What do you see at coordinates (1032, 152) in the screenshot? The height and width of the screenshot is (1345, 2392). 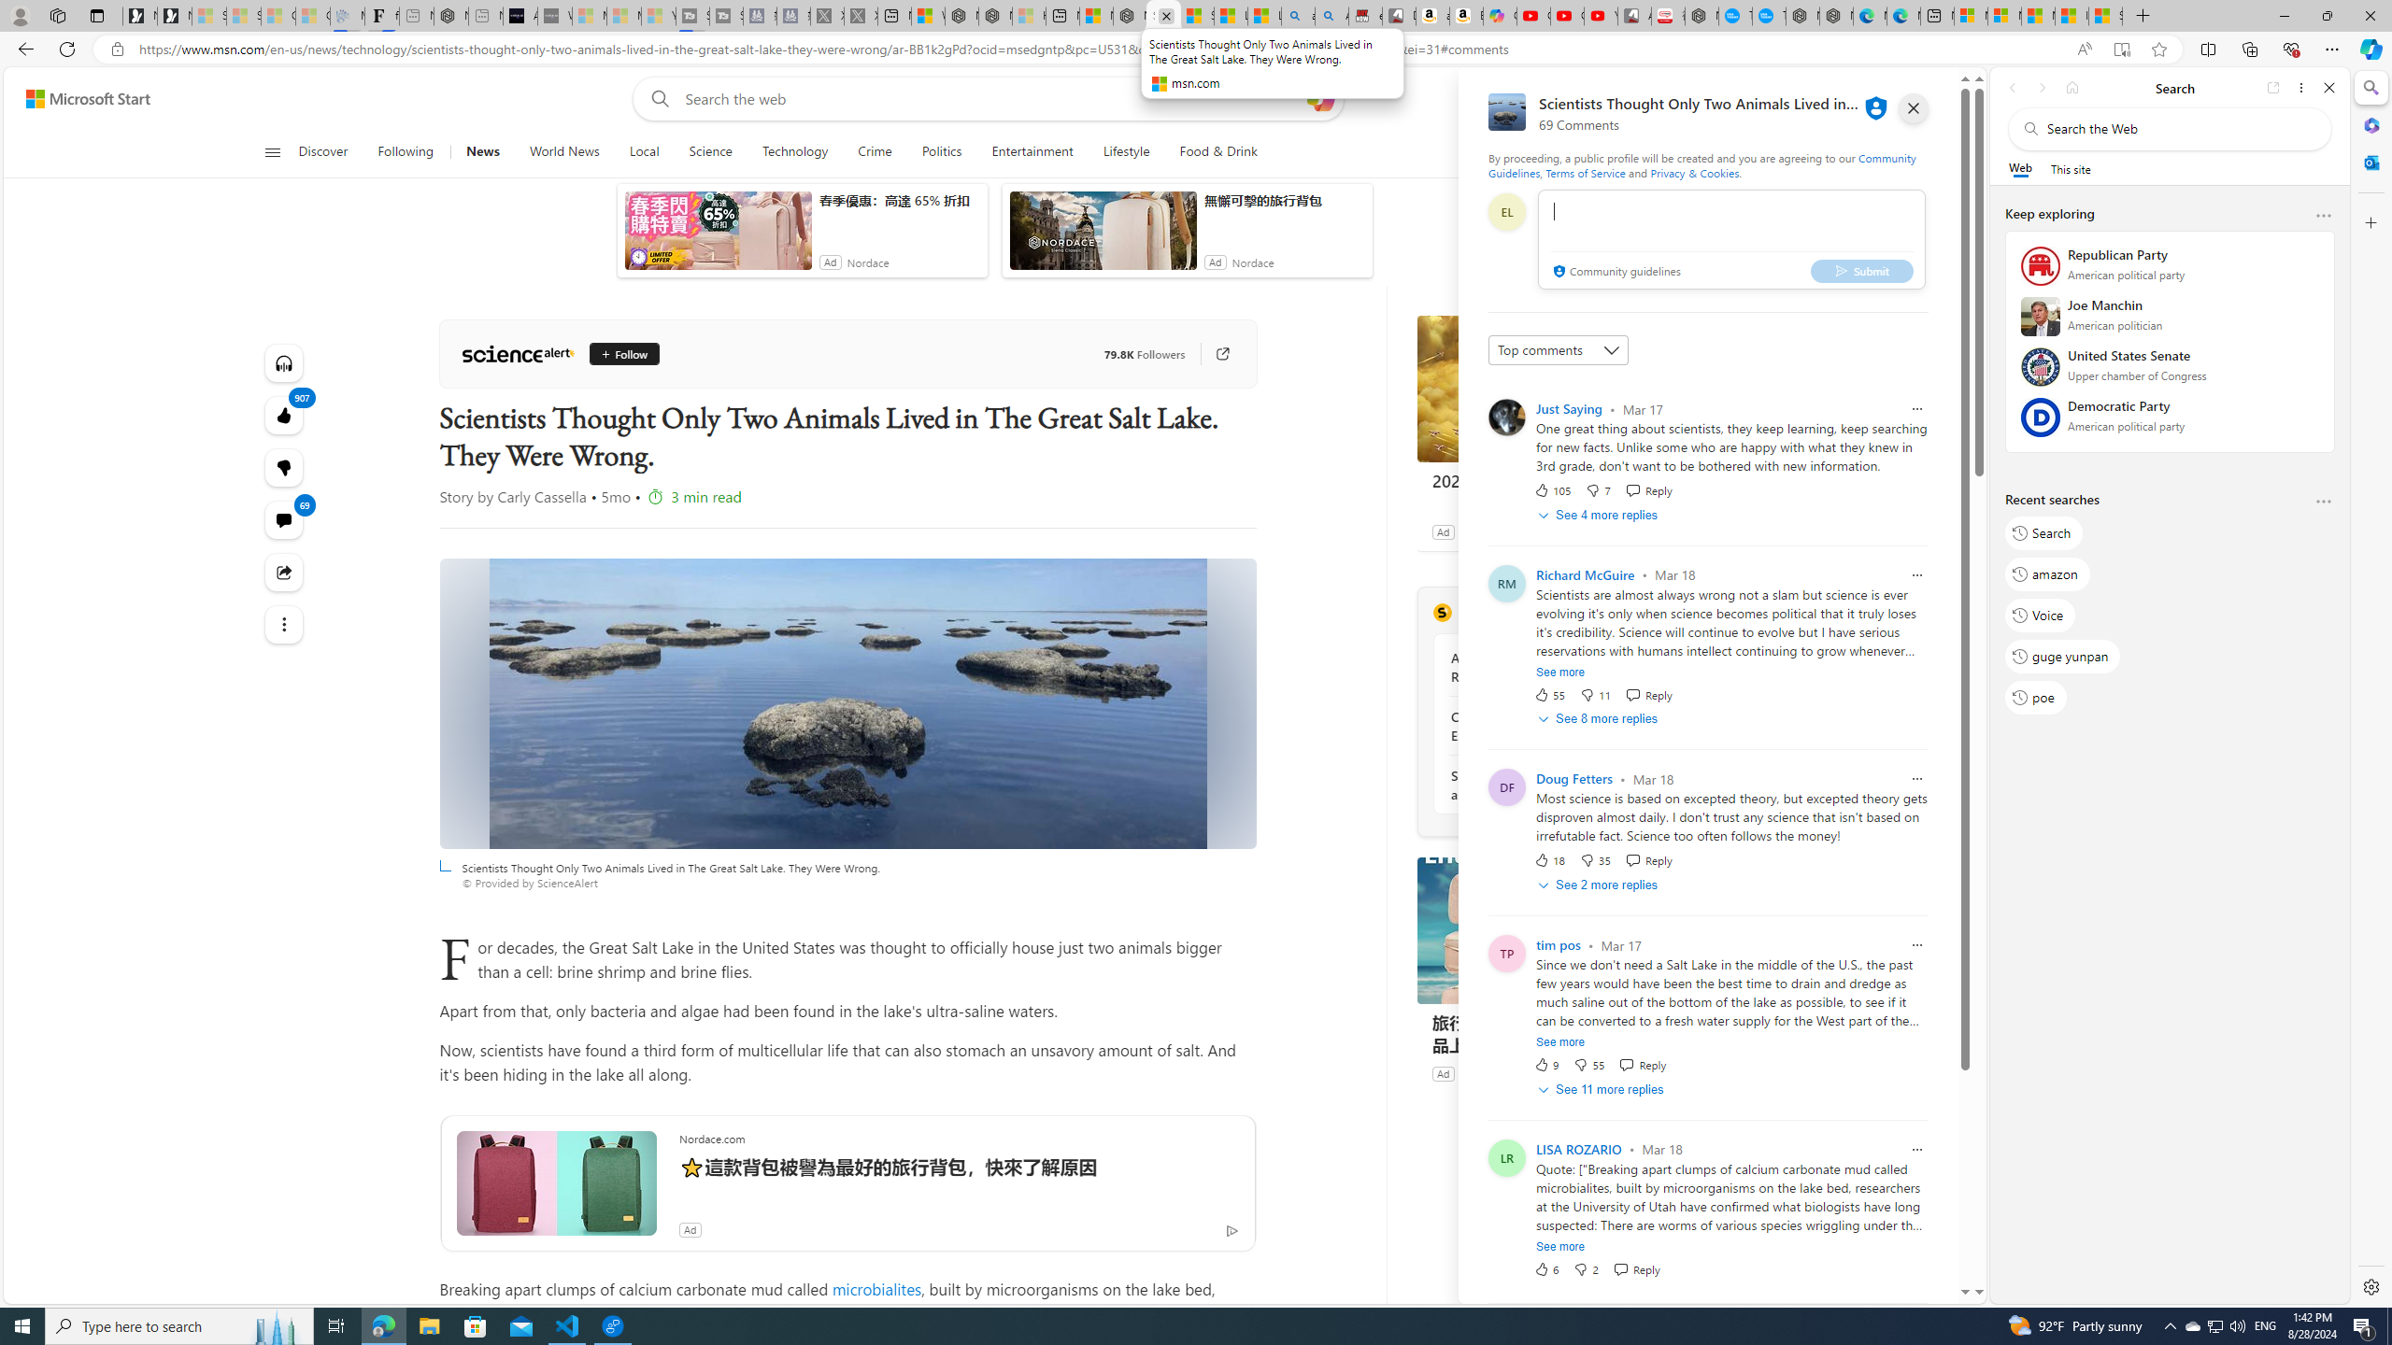 I see `Entertainment` at bounding box center [1032, 152].